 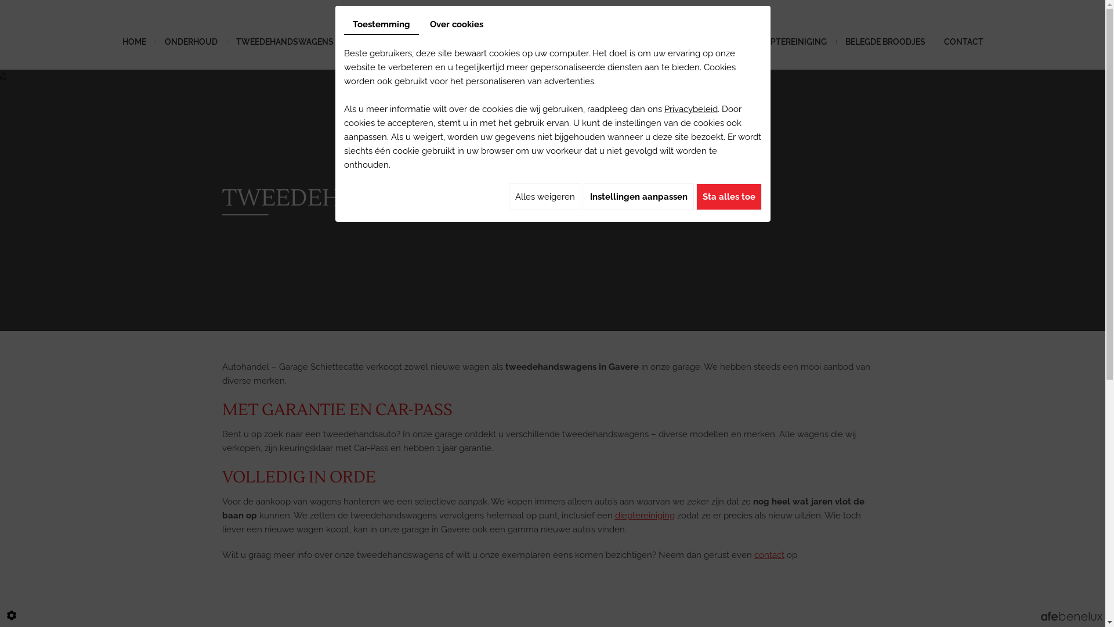 I want to click on Instellingen aanpassen, so click(x=639, y=197).